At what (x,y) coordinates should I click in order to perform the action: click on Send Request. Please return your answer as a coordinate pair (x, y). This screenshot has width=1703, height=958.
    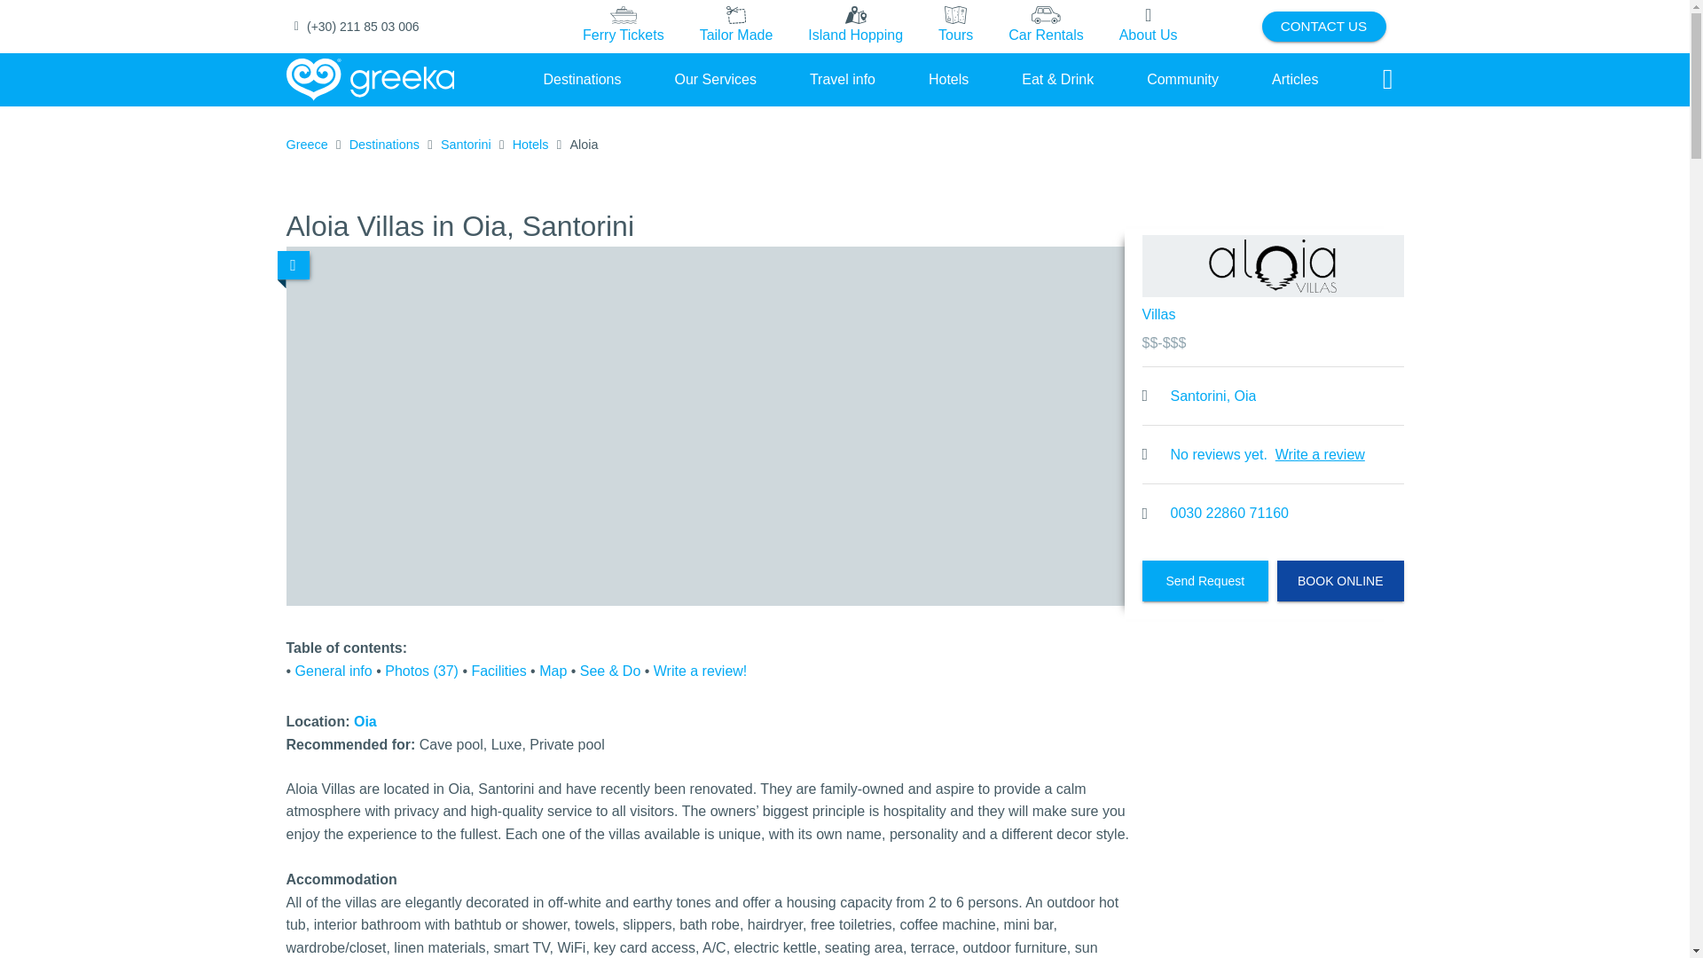
    Looking at the image, I should click on (1205, 580).